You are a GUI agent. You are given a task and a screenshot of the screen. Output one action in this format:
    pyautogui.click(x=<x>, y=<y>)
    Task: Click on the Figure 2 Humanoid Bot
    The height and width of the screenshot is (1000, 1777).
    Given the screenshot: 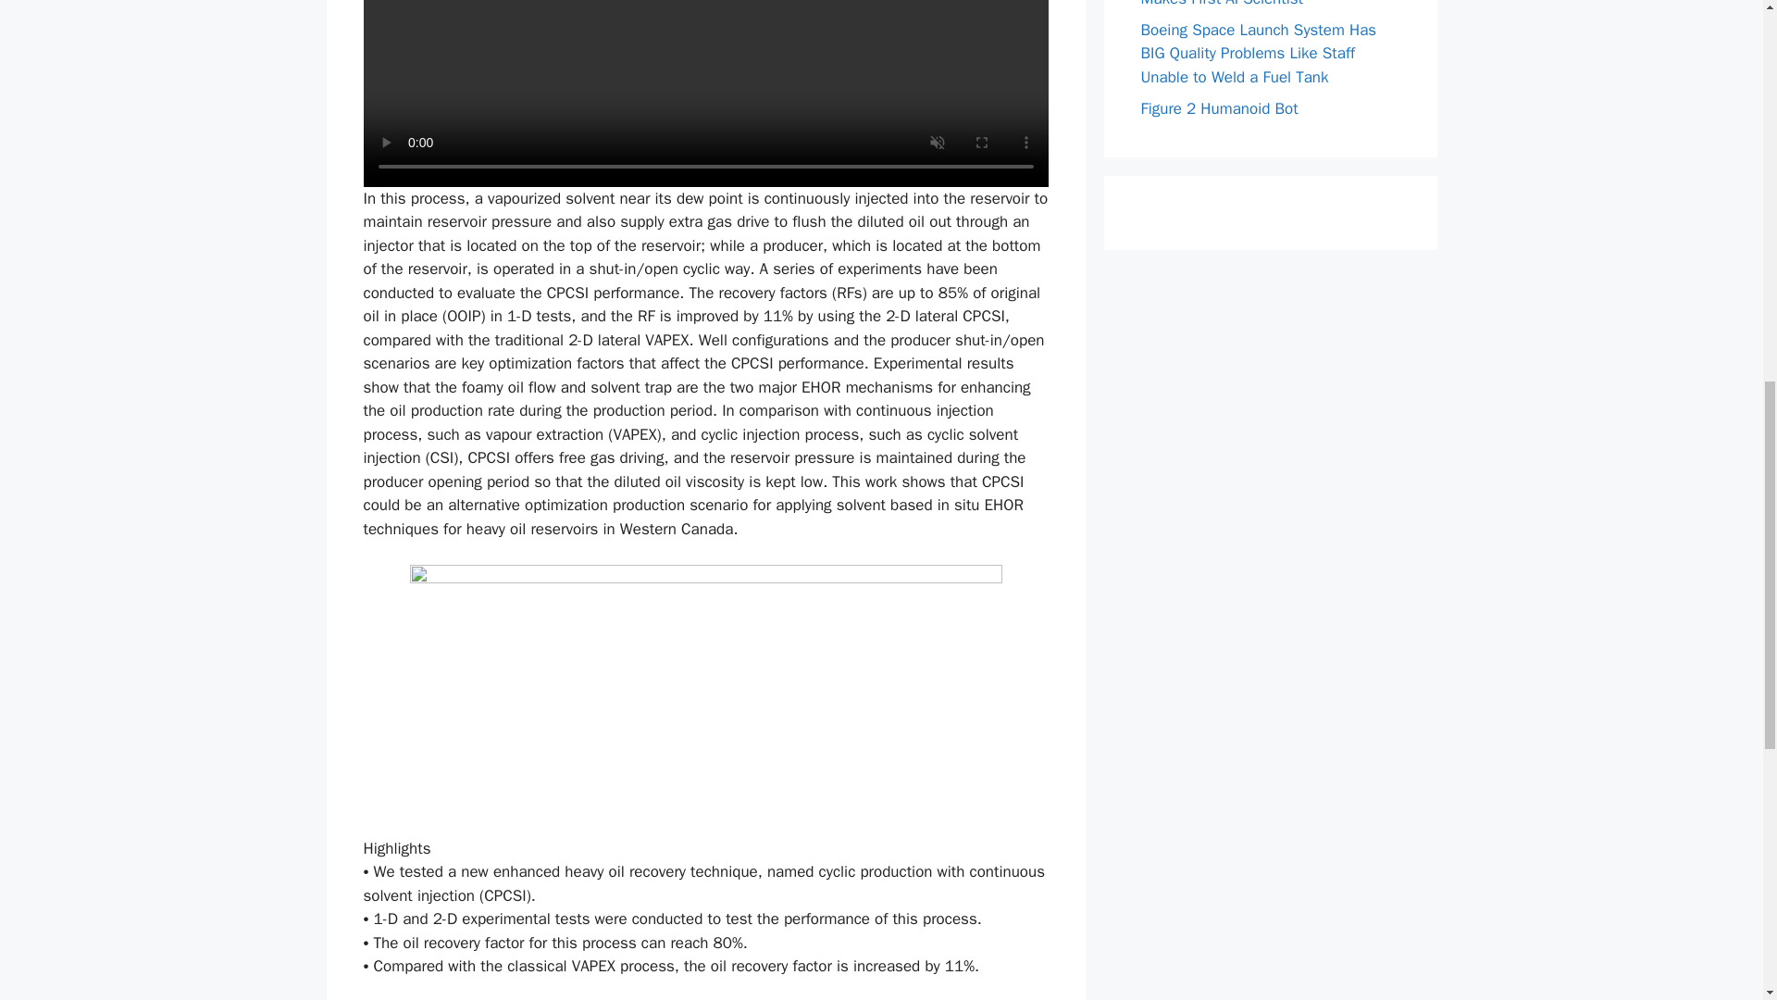 What is the action you would take?
    pyautogui.click(x=1218, y=108)
    